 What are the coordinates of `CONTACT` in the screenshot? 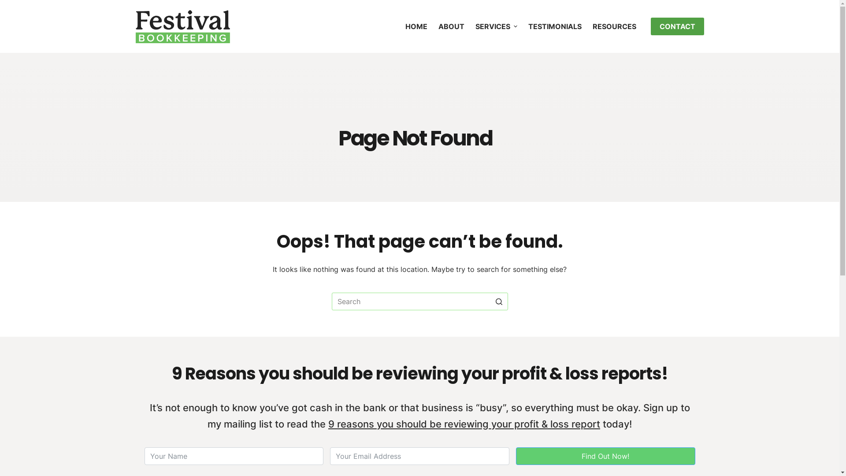 It's located at (677, 26).